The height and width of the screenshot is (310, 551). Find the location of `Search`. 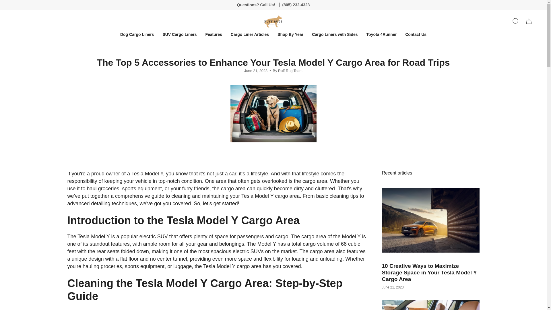

Search is located at coordinates (516, 21).